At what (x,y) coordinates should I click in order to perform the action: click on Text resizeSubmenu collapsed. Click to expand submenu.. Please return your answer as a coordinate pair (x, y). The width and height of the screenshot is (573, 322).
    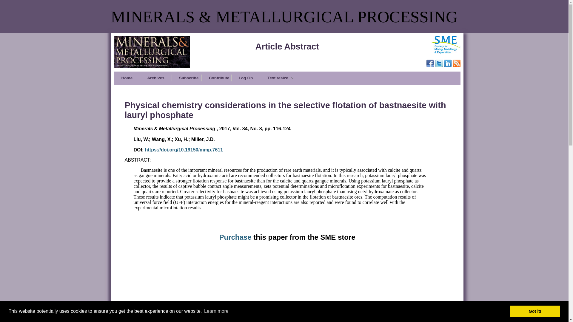
    Looking at the image, I should click on (280, 78).